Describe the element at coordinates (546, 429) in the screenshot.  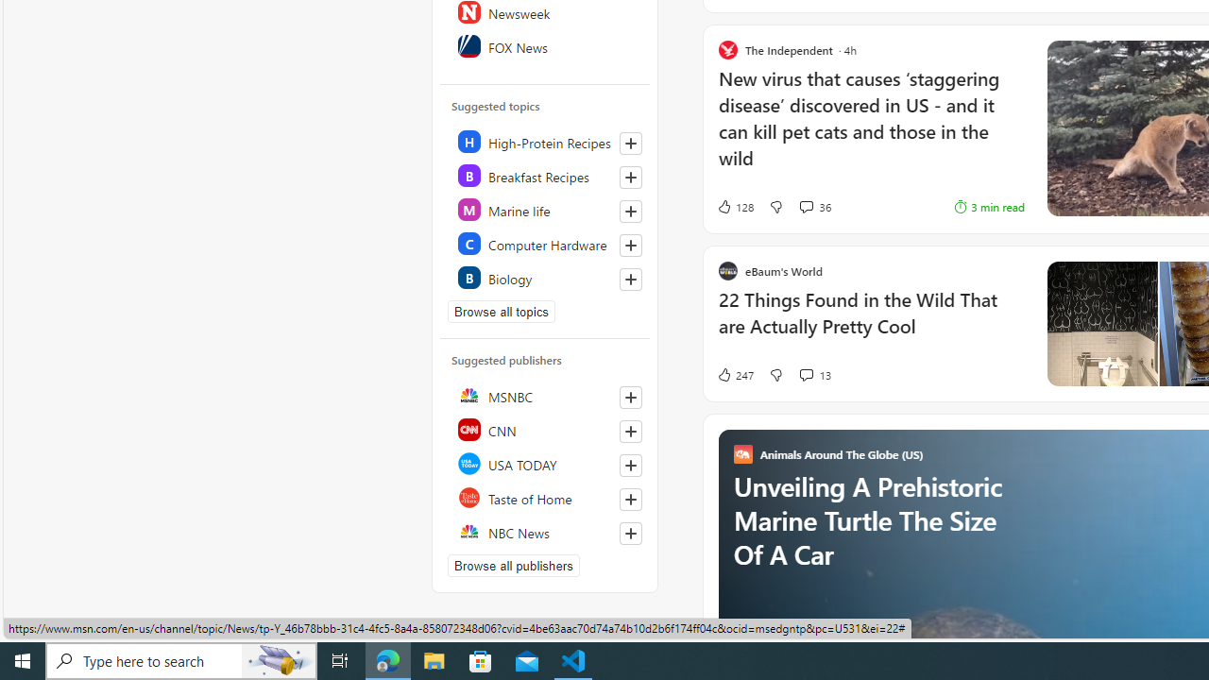
I see `CNN` at that location.